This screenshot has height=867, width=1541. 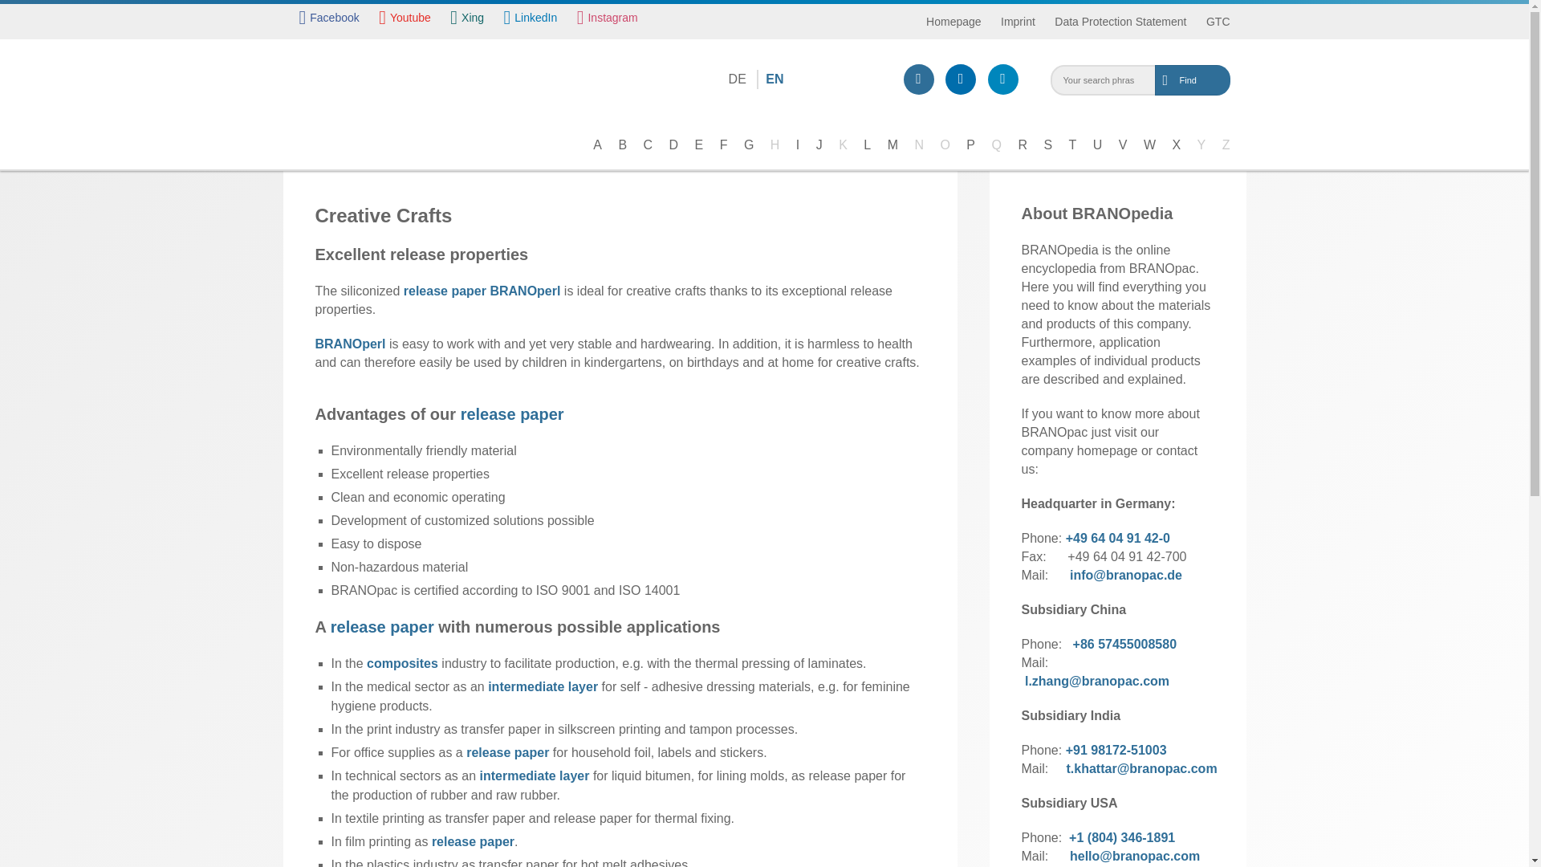 What do you see at coordinates (1002, 79) in the screenshot?
I see `We will call you back` at bounding box center [1002, 79].